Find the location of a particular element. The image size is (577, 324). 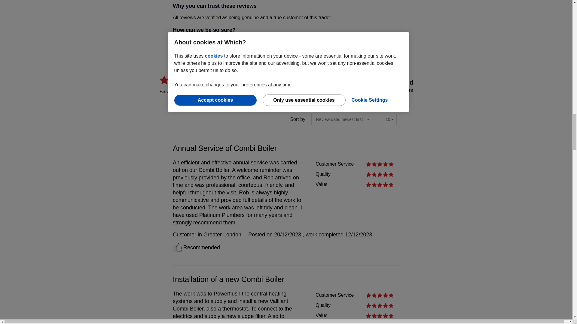

5 is located at coordinates (380, 184).